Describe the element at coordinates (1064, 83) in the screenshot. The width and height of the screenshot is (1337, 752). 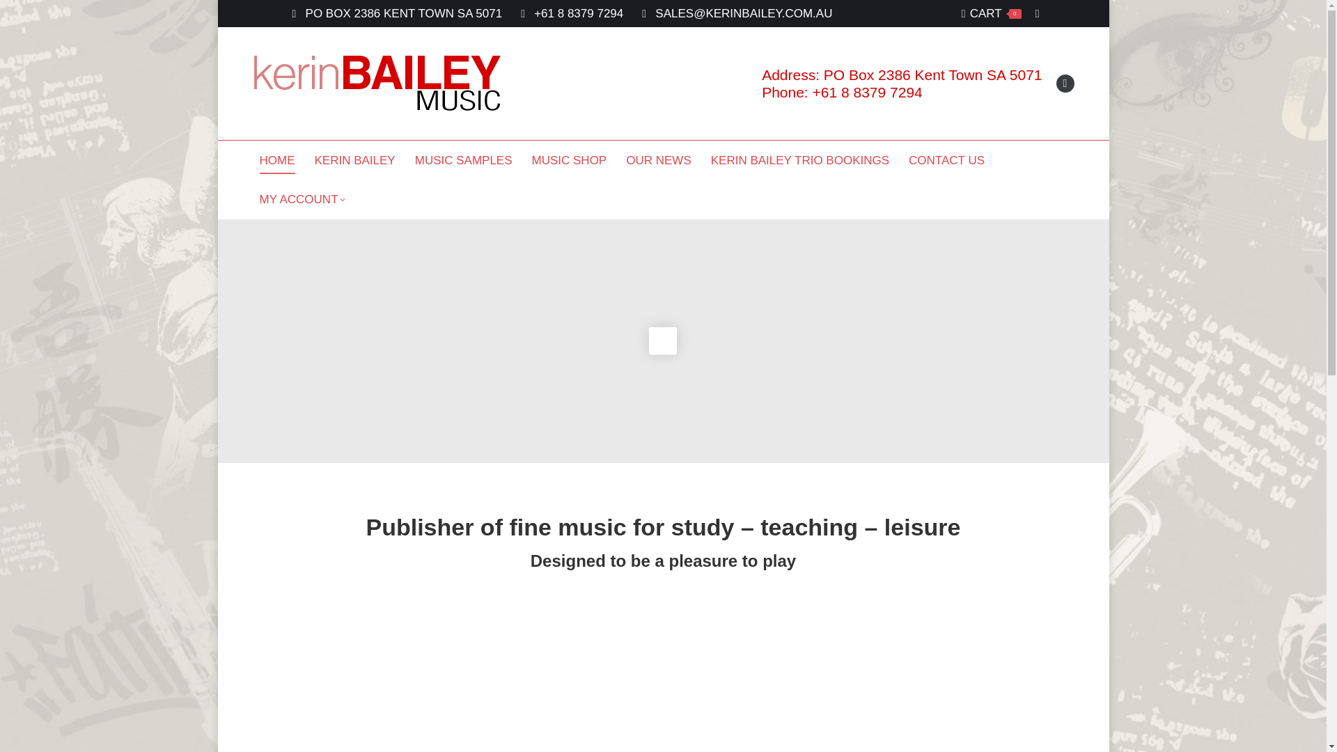
I see `Facebook page opens in new window` at that location.